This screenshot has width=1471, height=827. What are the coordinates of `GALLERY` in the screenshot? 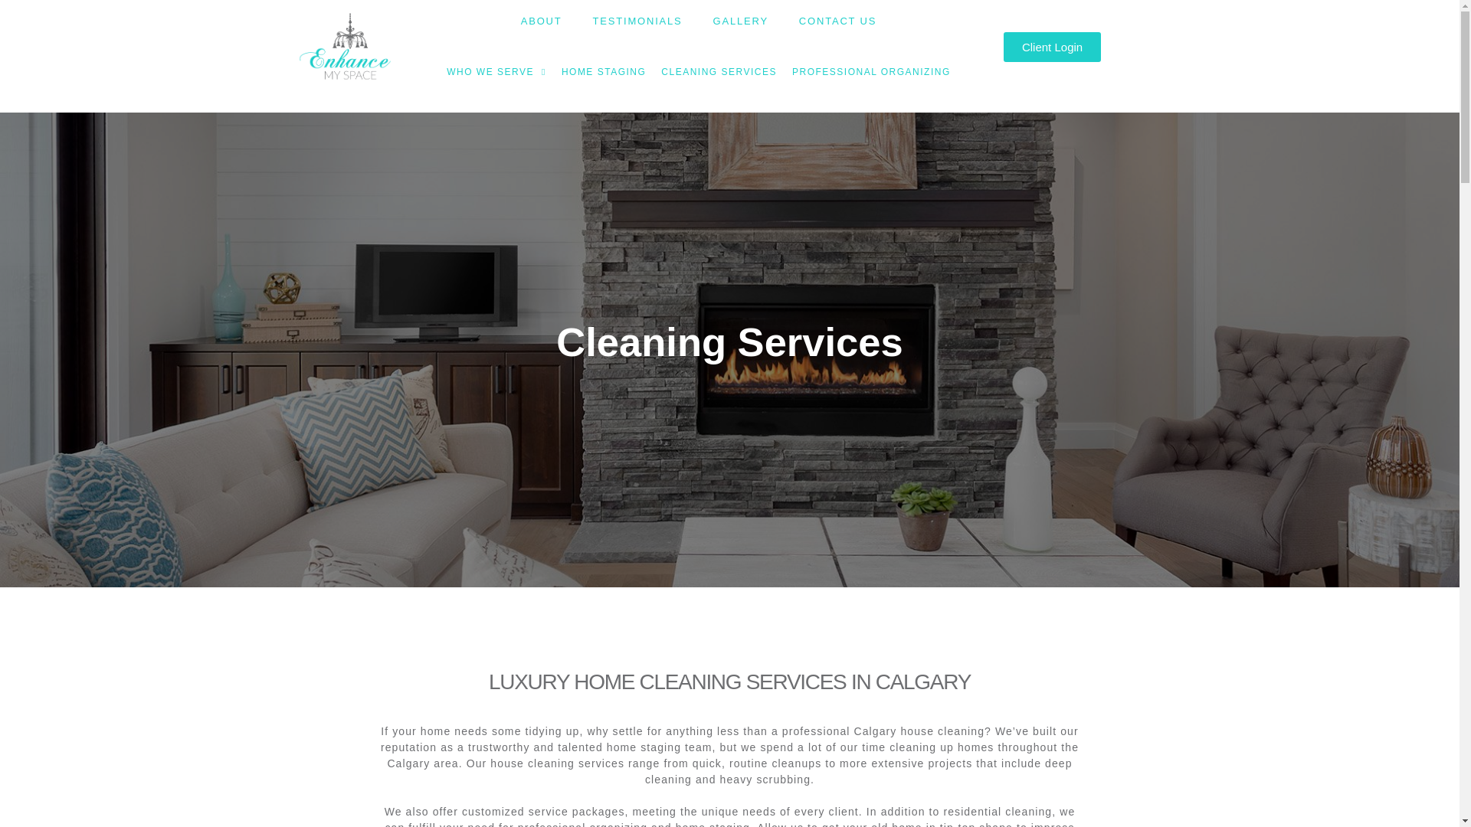 It's located at (740, 21).